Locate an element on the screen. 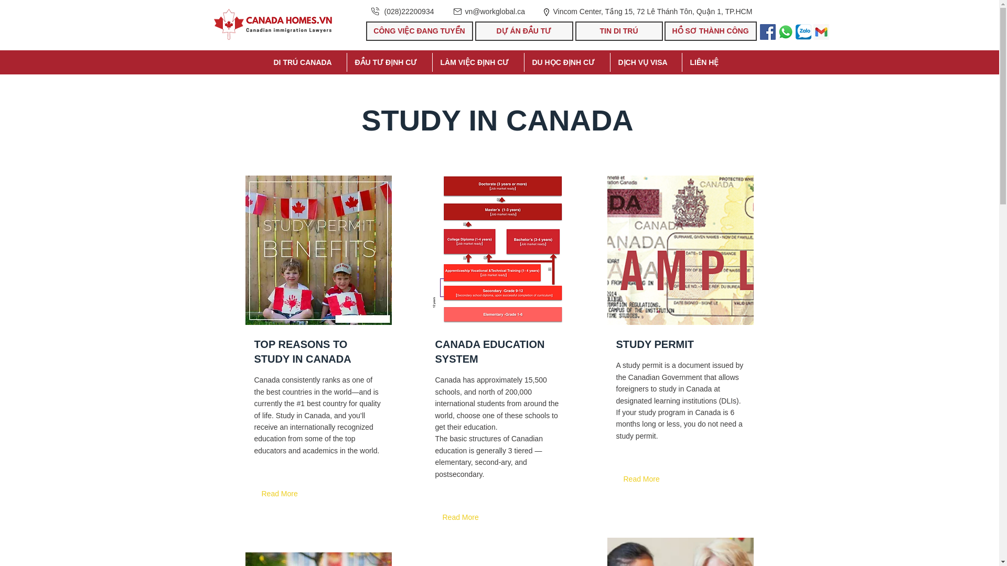  Read More is located at coordinates (643, 479).